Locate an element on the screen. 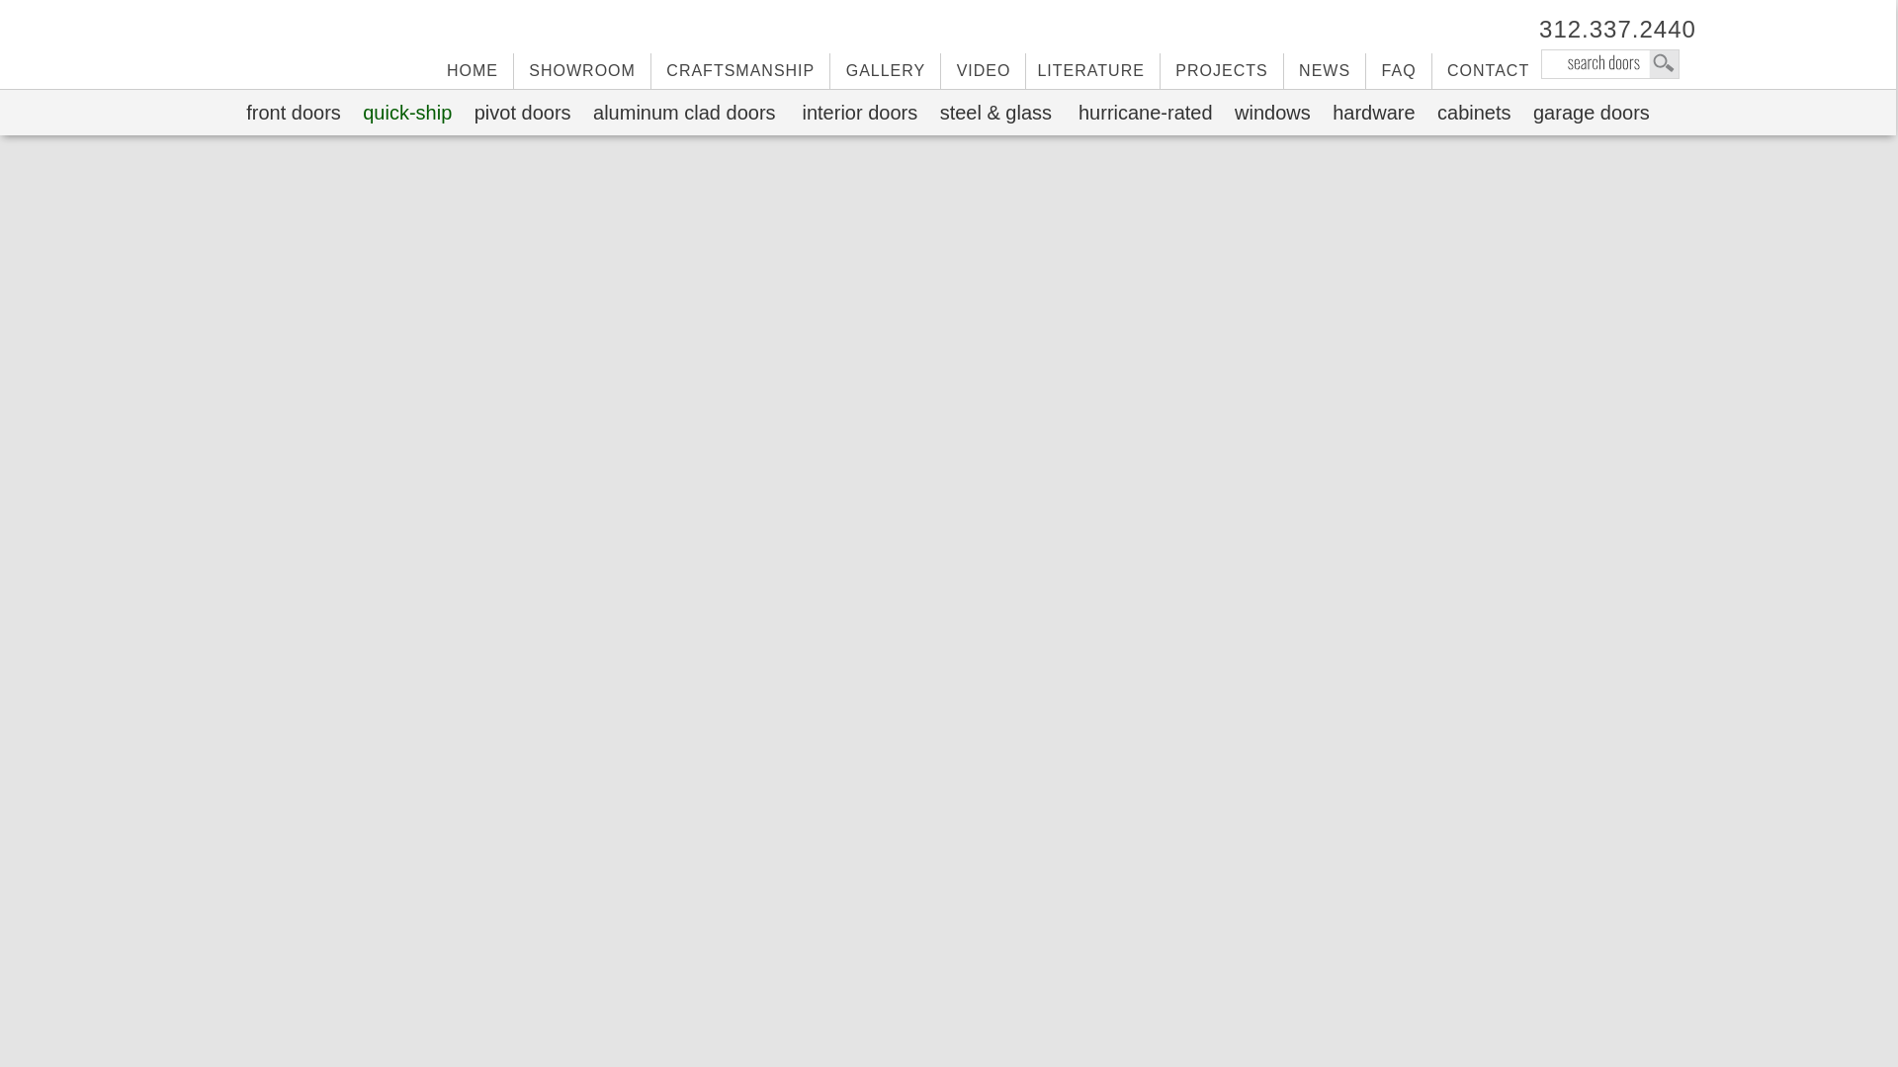  GALLERY is located at coordinates (886, 71).